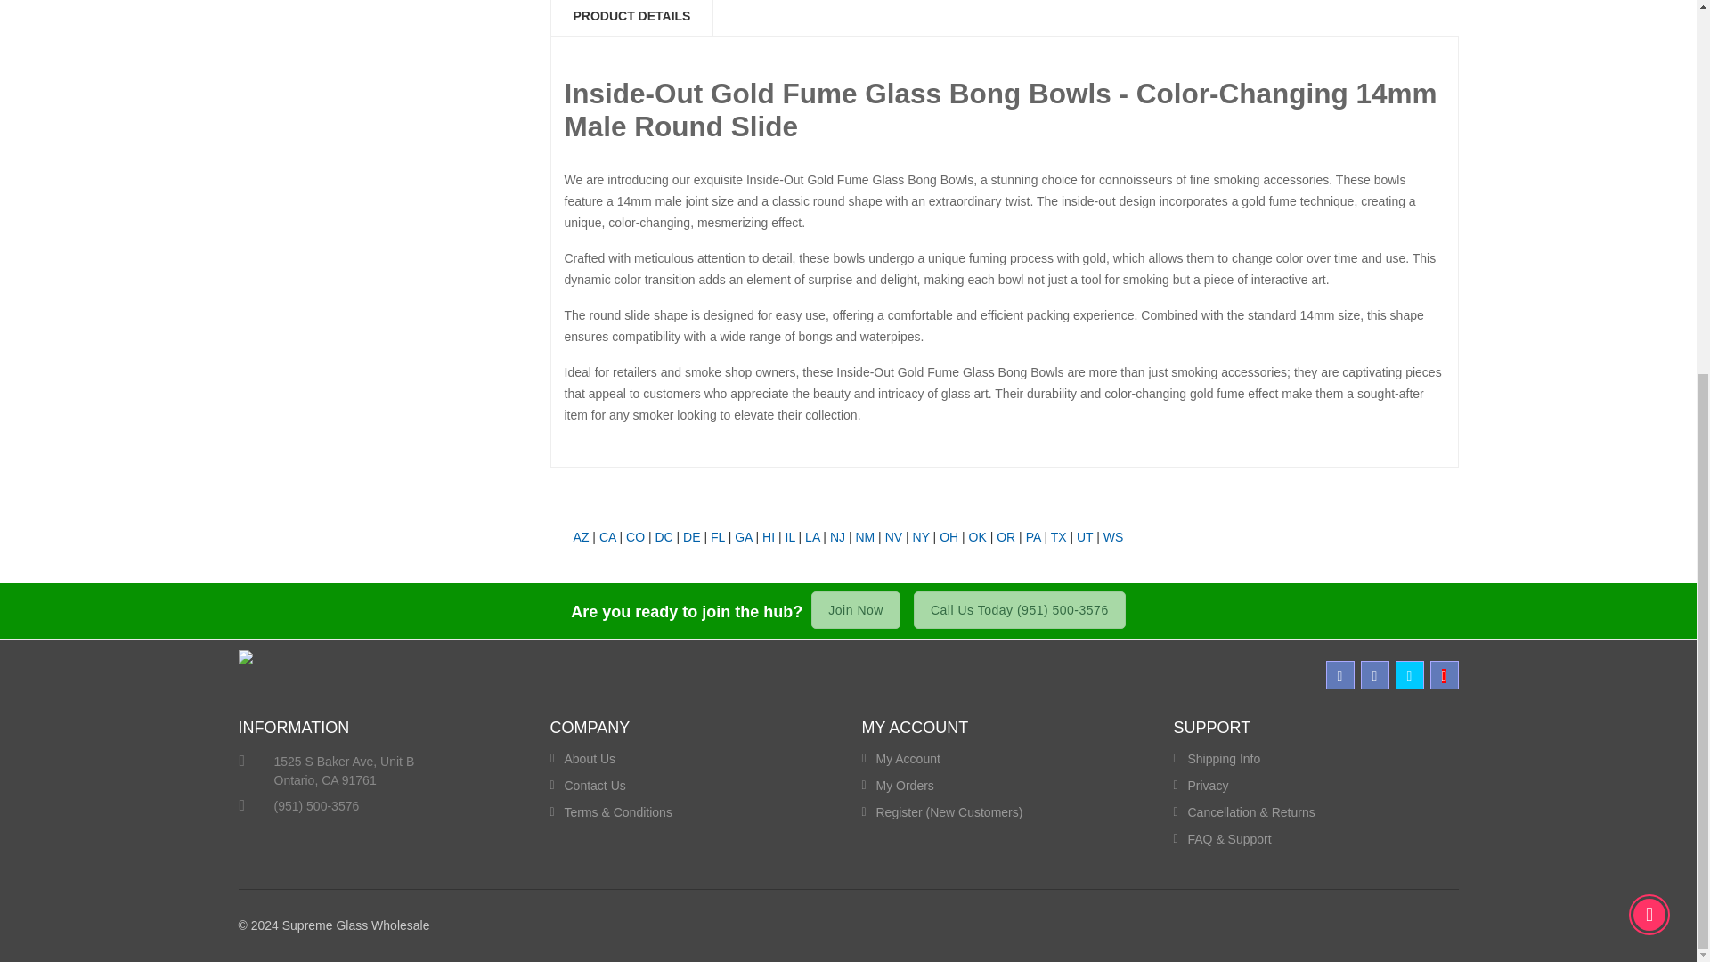 This screenshot has width=1710, height=962. Describe the element at coordinates (1375, 675) in the screenshot. I see `Instagram` at that location.